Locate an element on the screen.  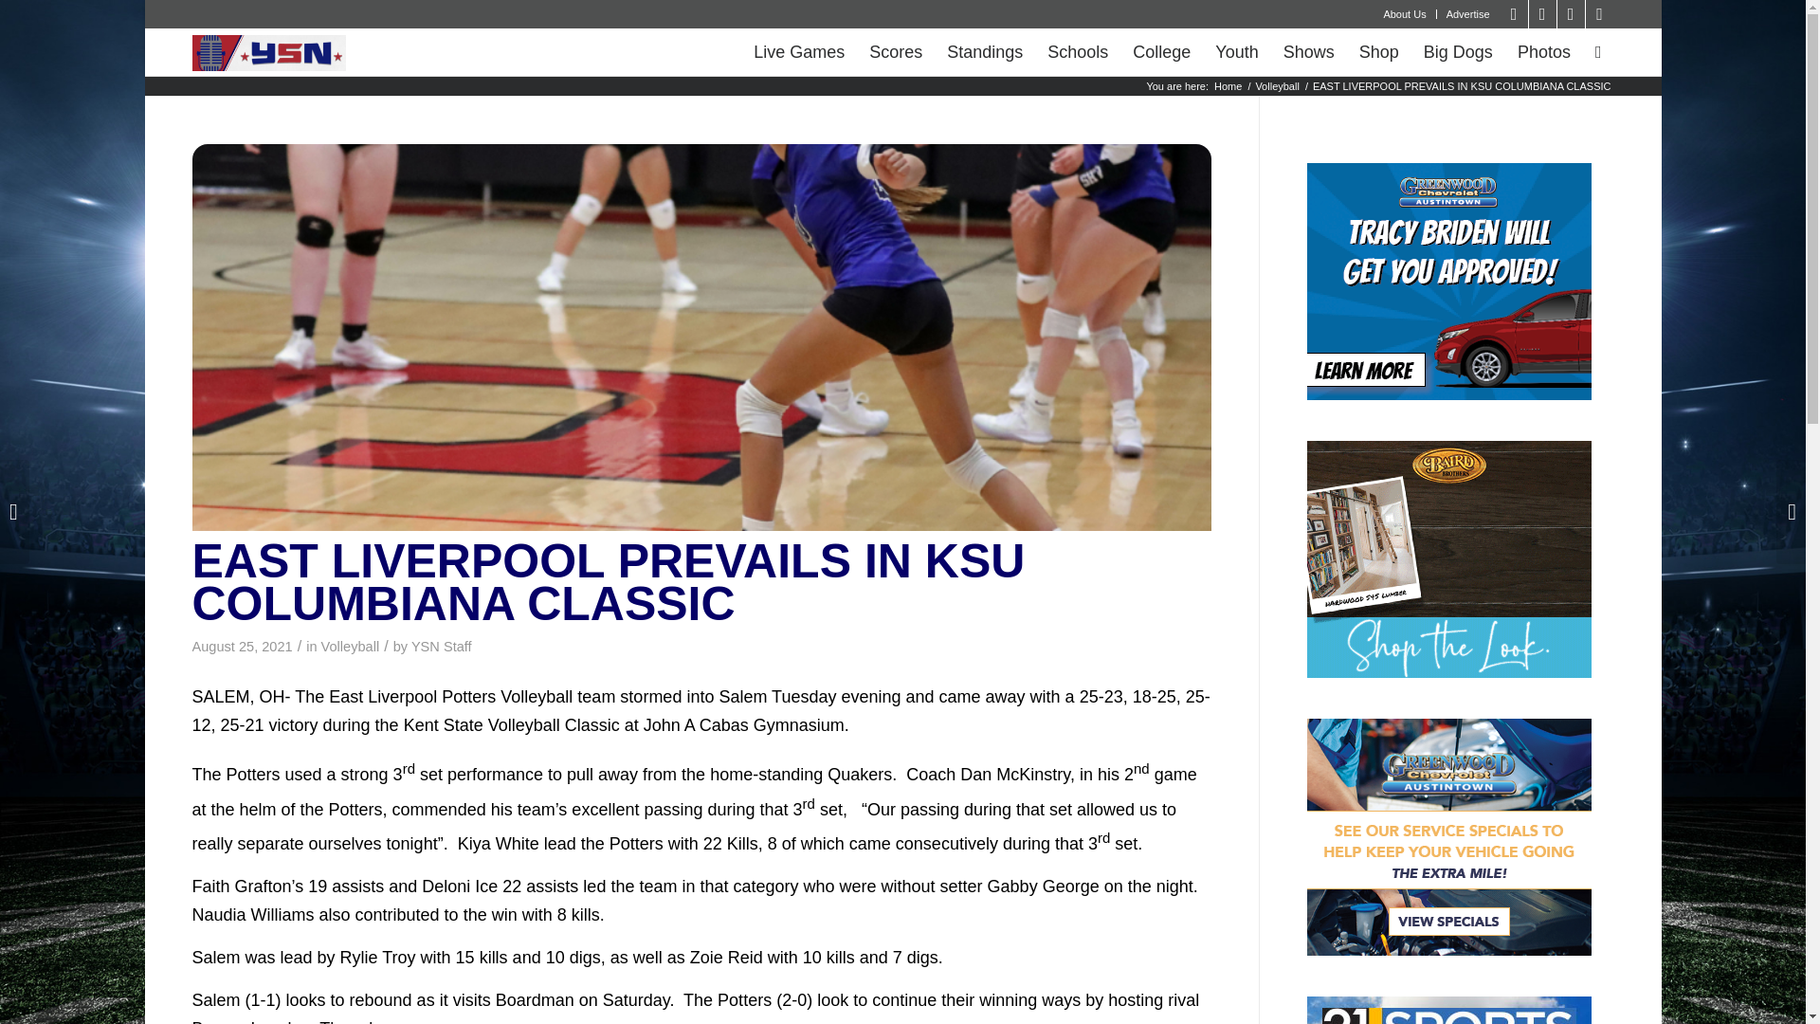
Your Sports Network is located at coordinates (1228, 87).